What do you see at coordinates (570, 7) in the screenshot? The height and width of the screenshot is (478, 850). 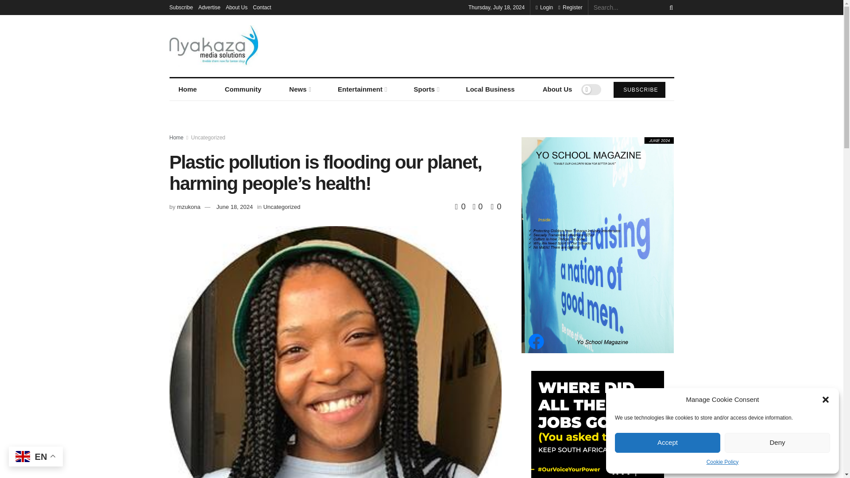 I see `Register` at bounding box center [570, 7].